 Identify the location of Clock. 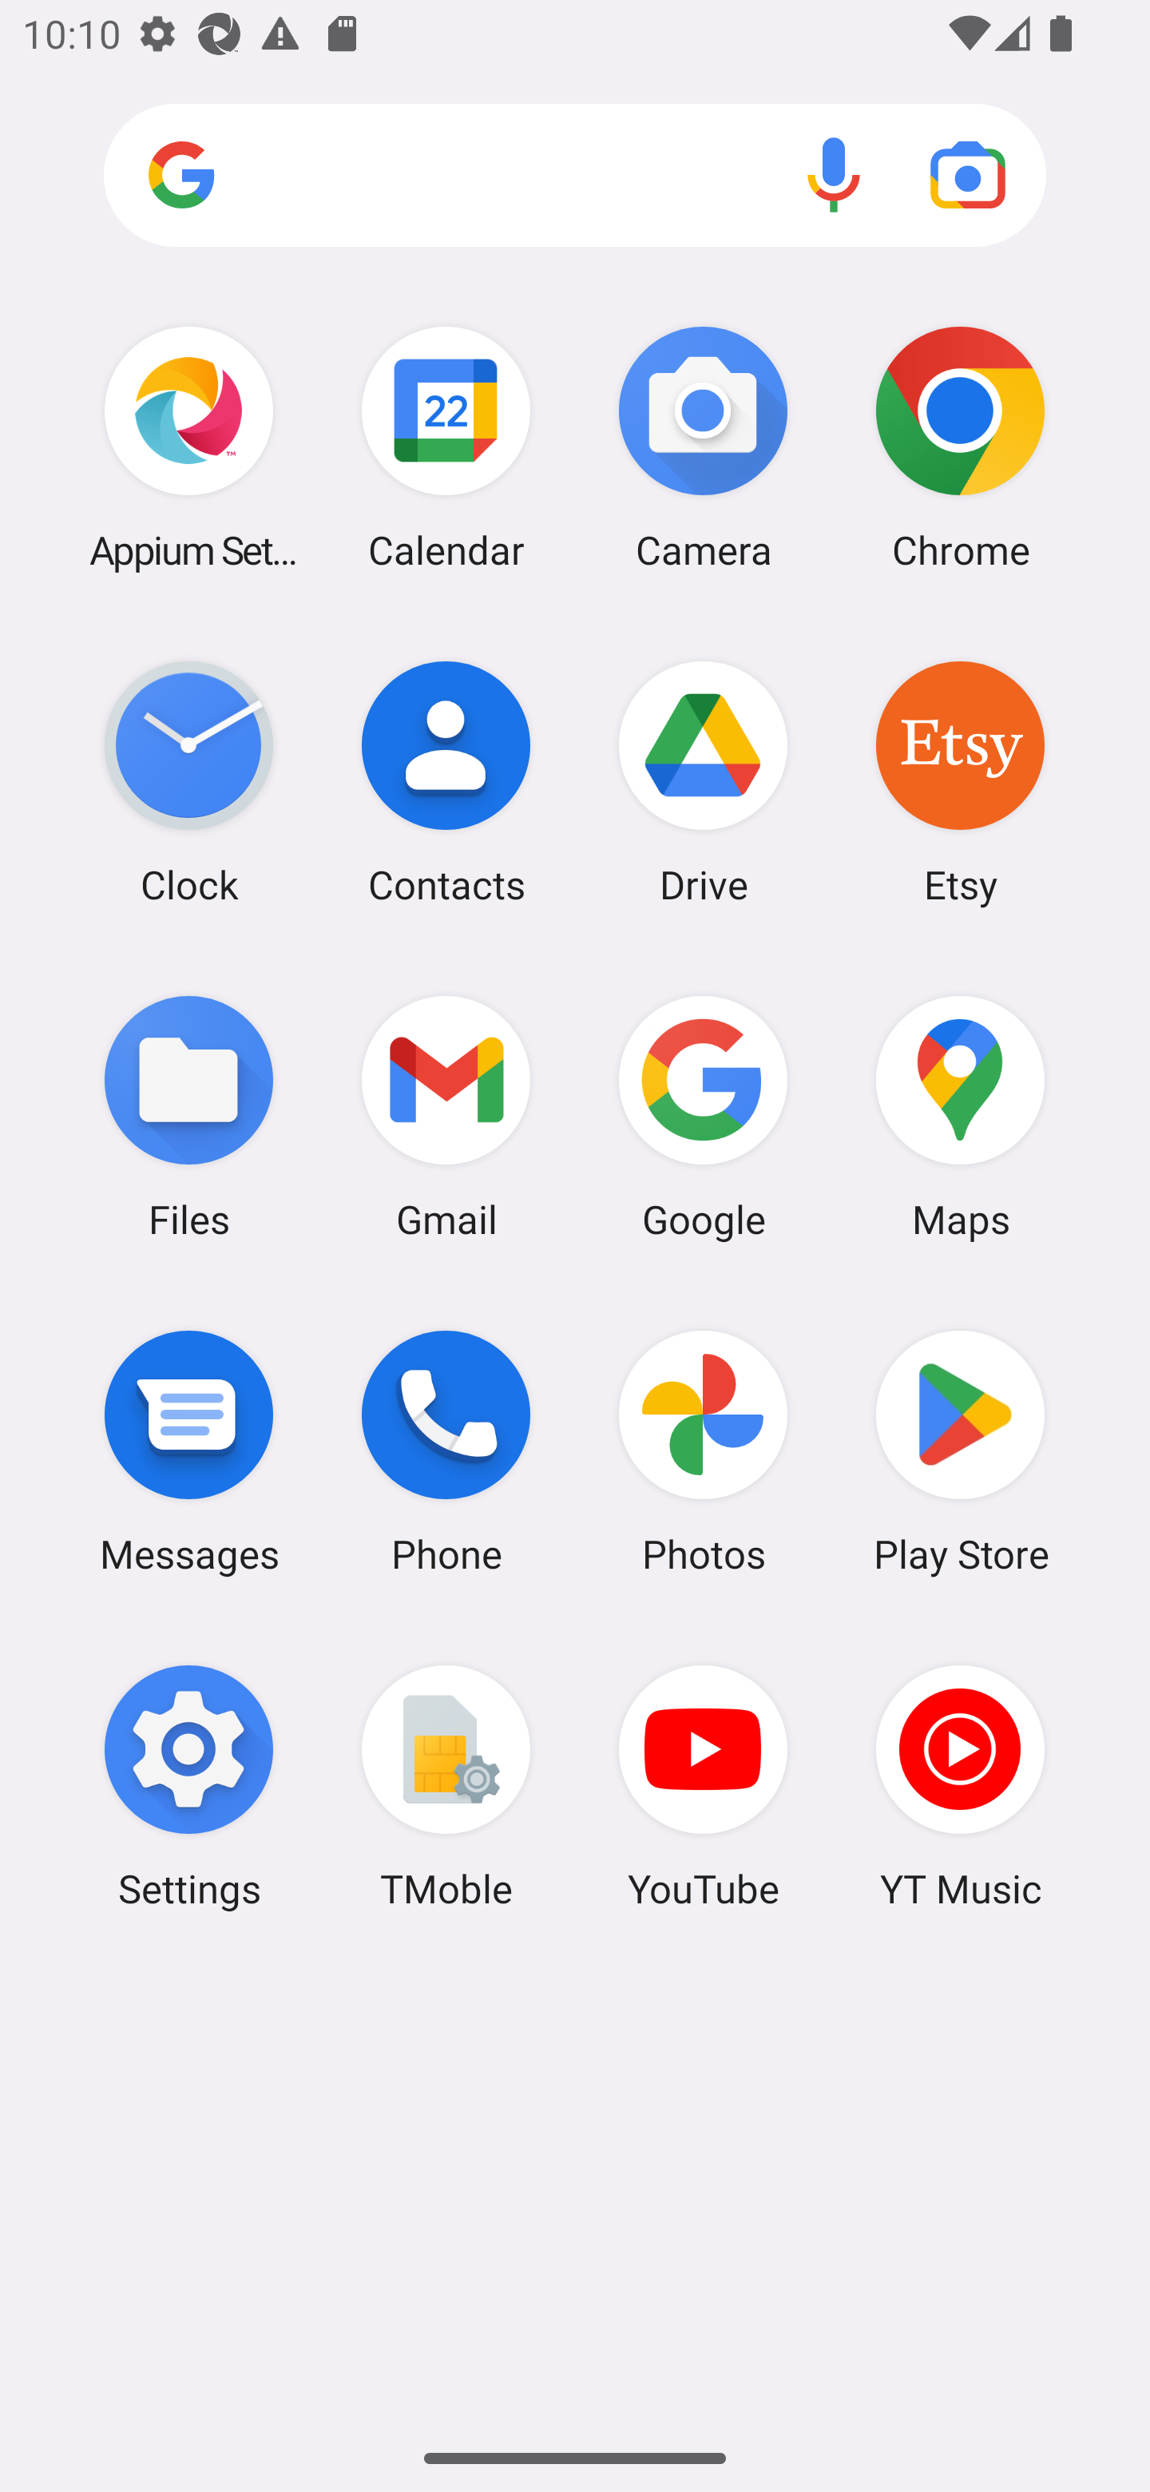
(188, 782).